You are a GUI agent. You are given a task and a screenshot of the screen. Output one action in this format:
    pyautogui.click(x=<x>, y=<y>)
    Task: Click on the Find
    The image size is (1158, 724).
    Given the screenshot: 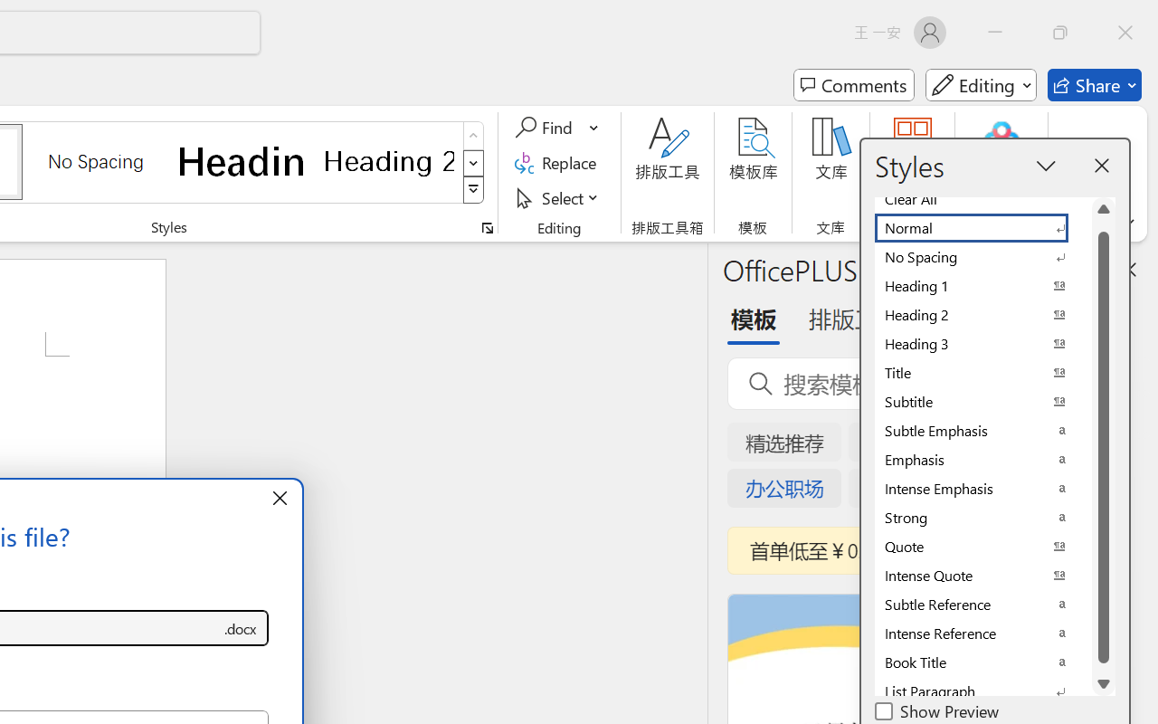 What is the action you would take?
    pyautogui.click(x=546, y=128)
    